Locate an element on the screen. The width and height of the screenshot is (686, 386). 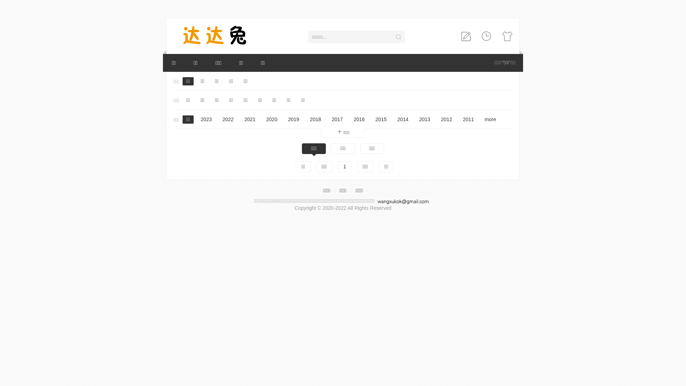
2014 is located at coordinates (403, 120).